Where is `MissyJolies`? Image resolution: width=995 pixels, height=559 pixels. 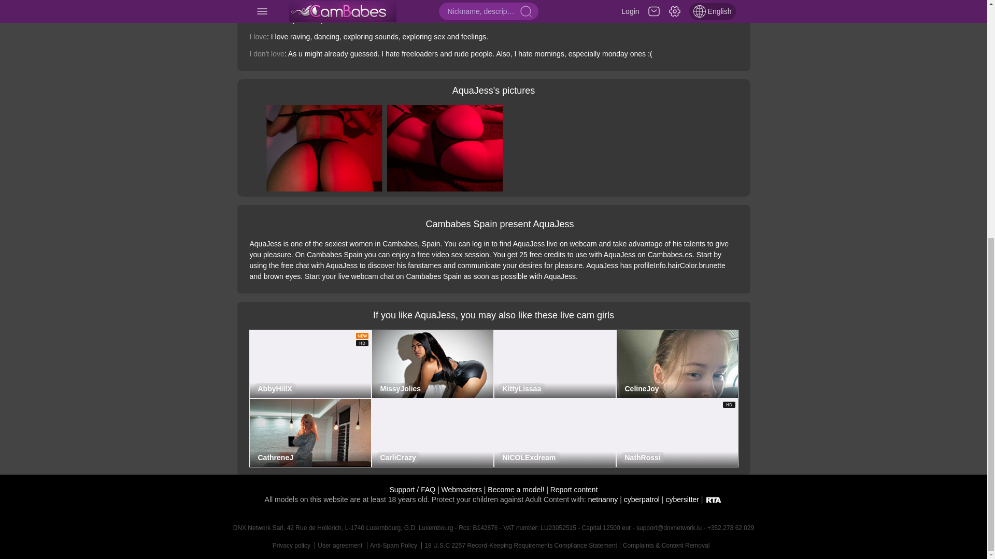 MissyJolies is located at coordinates (401, 388).